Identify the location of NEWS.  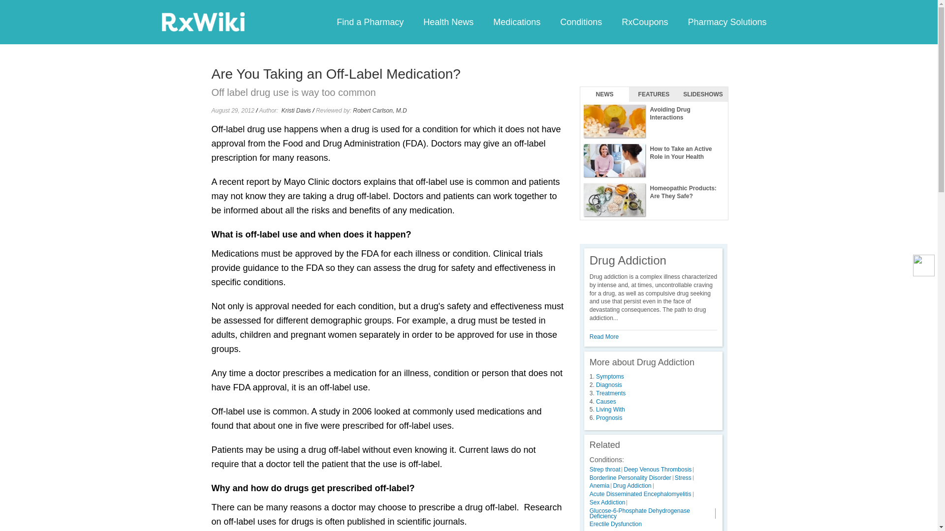
(604, 94).